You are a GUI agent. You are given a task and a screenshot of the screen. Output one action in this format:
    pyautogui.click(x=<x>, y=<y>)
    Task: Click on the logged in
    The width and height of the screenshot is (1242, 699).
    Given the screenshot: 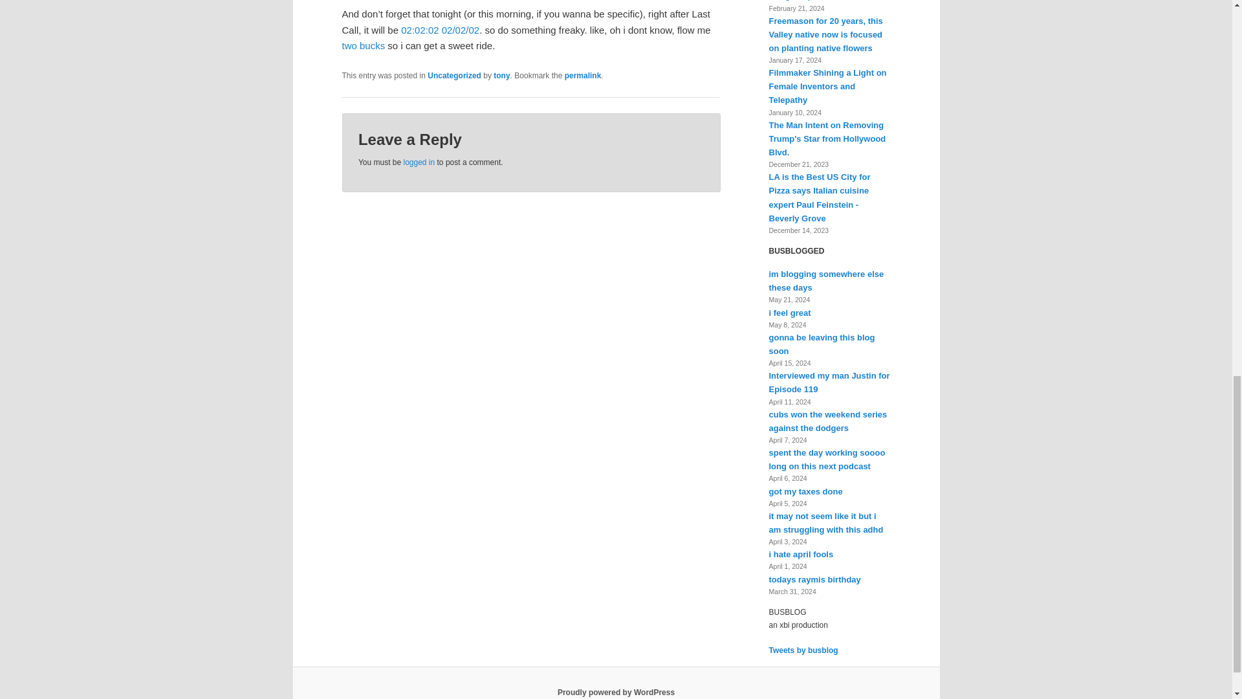 What is the action you would take?
    pyautogui.click(x=419, y=162)
    